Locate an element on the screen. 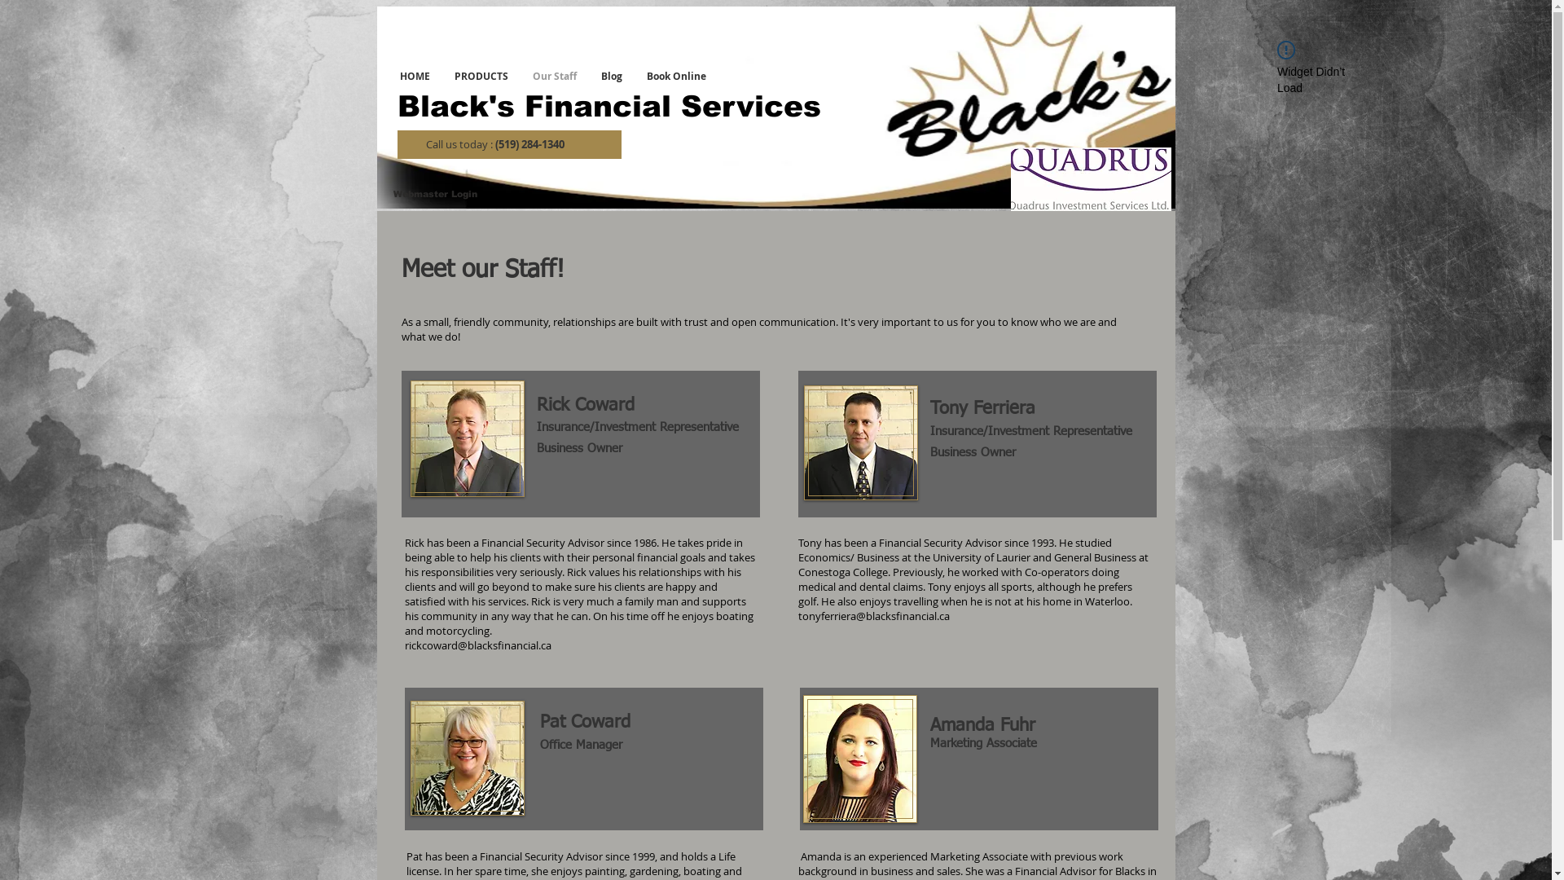 This screenshot has height=880, width=1564. Webmaster Login is located at coordinates (435, 195).